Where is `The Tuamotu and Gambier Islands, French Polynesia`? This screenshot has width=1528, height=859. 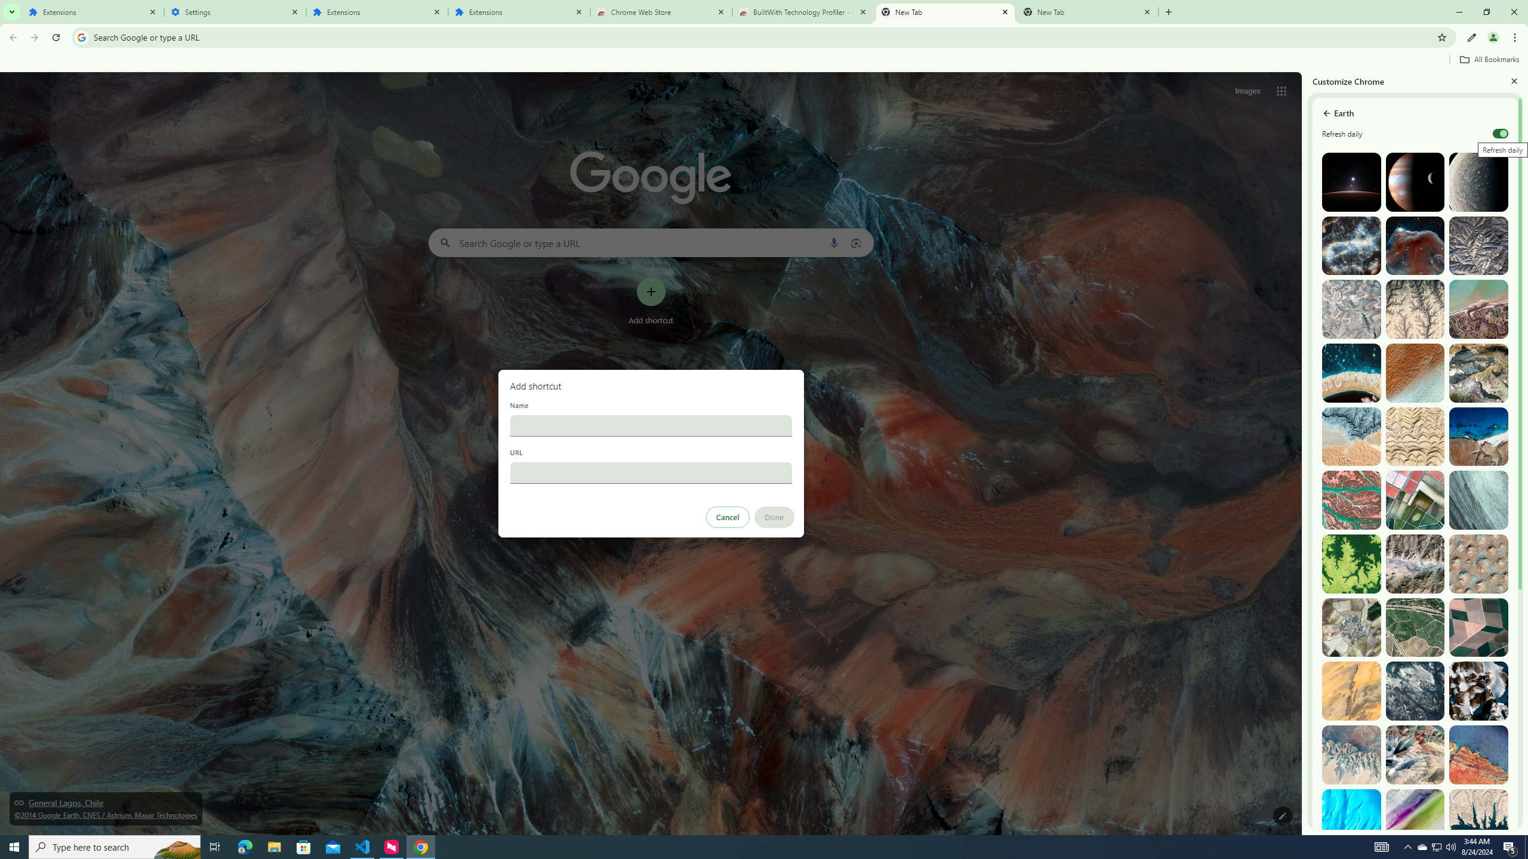
The Tuamotu and Gambier Islands, French Polynesia is located at coordinates (1351, 373).